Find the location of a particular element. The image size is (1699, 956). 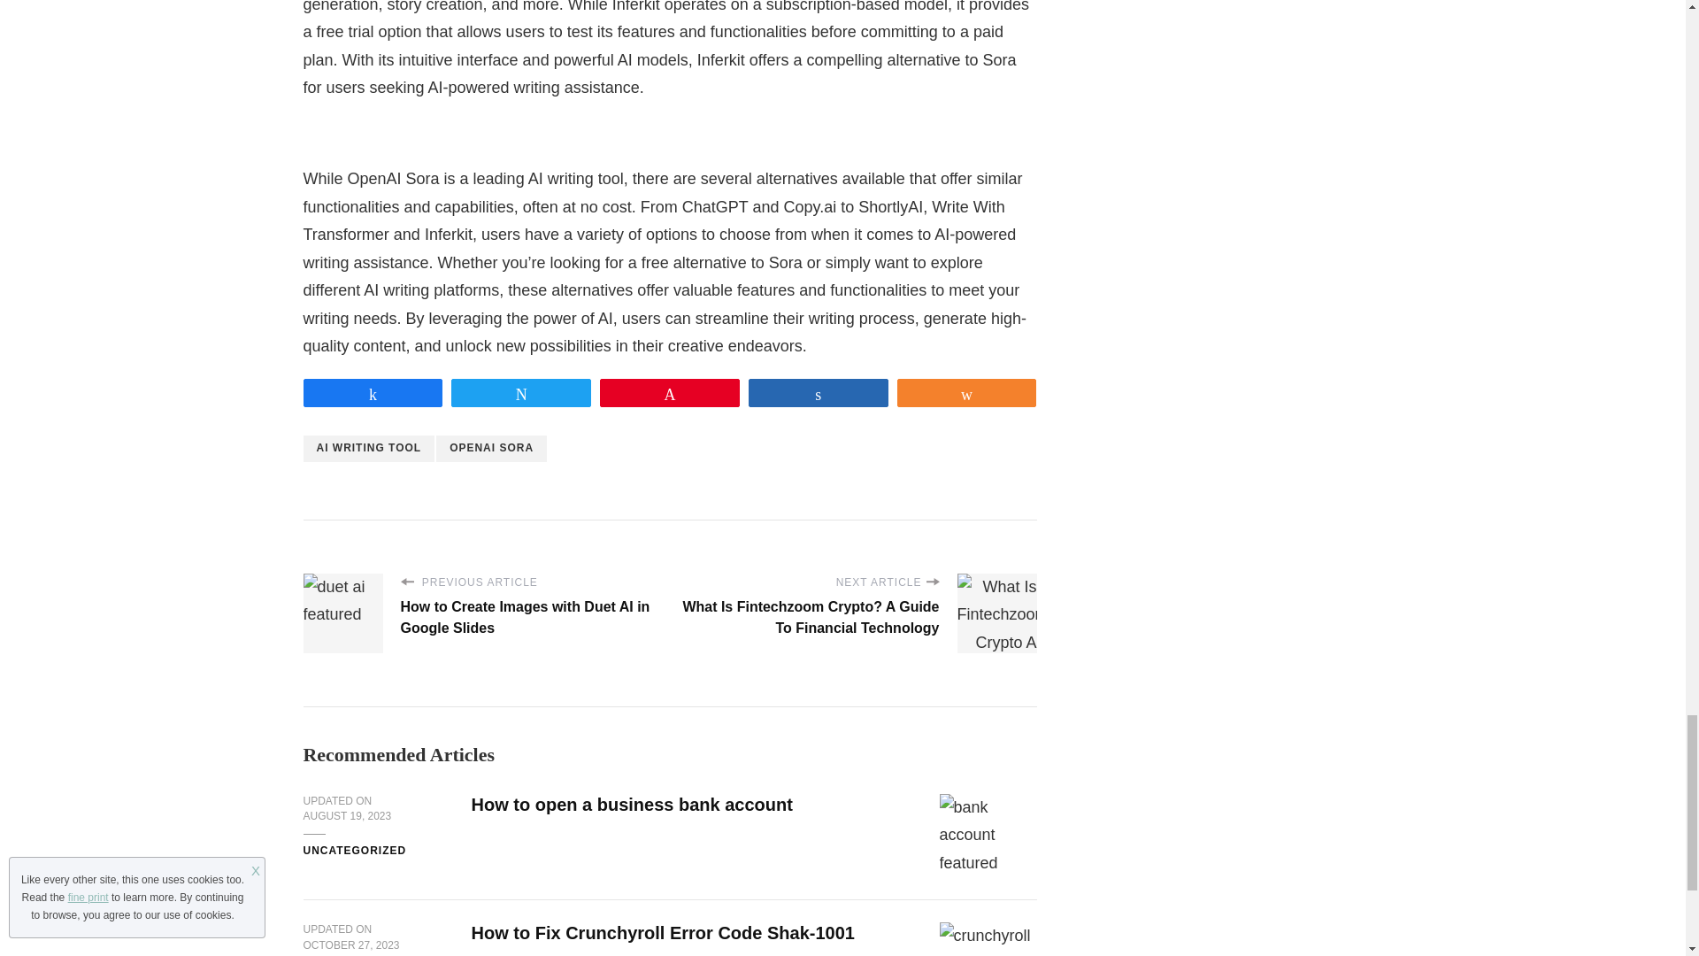

AI WRITING TOOL is located at coordinates (368, 448).